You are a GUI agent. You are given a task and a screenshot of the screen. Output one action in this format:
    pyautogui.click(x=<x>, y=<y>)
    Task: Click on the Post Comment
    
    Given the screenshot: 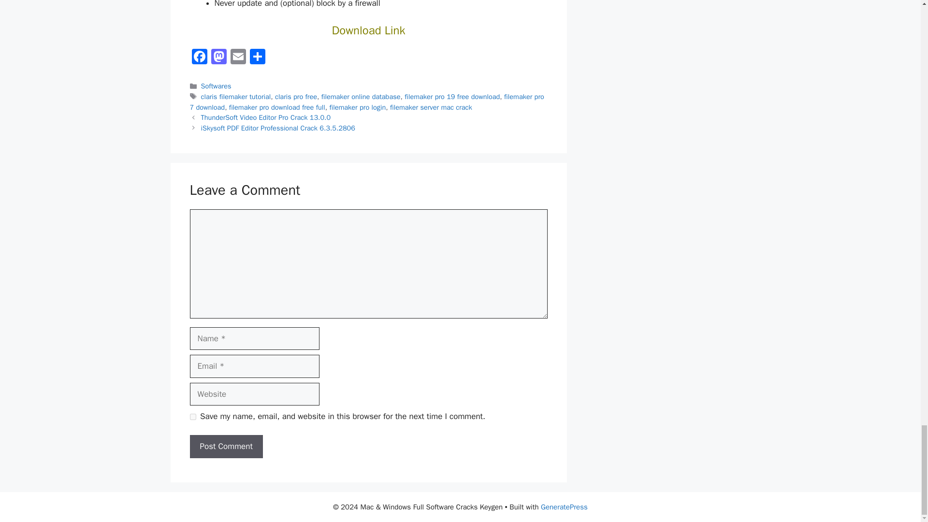 What is the action you would take?
    pyautogui.click(x=226, y=447)
    